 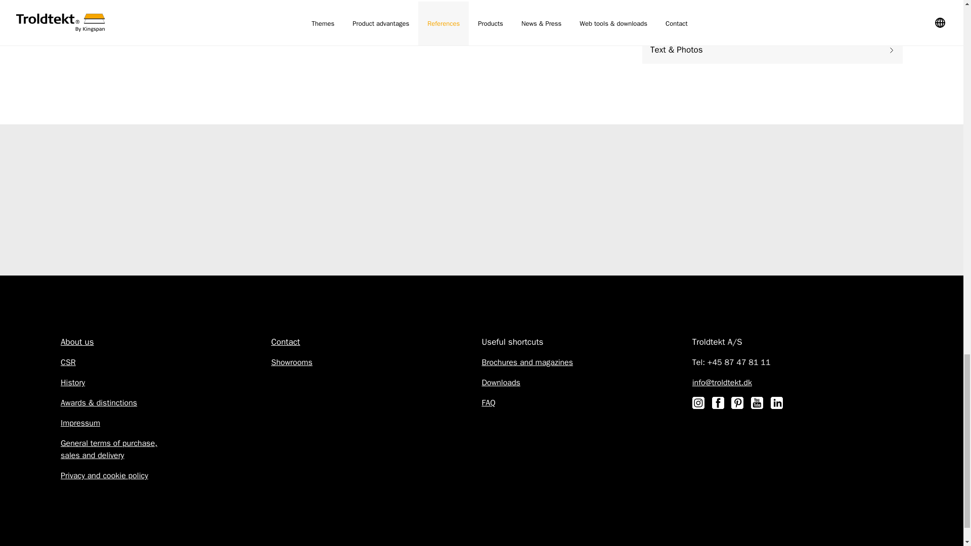 What do you see at coordinates (291, 362) in the screenshot?
I see `Showrooms` at bounding box center [291, 362].